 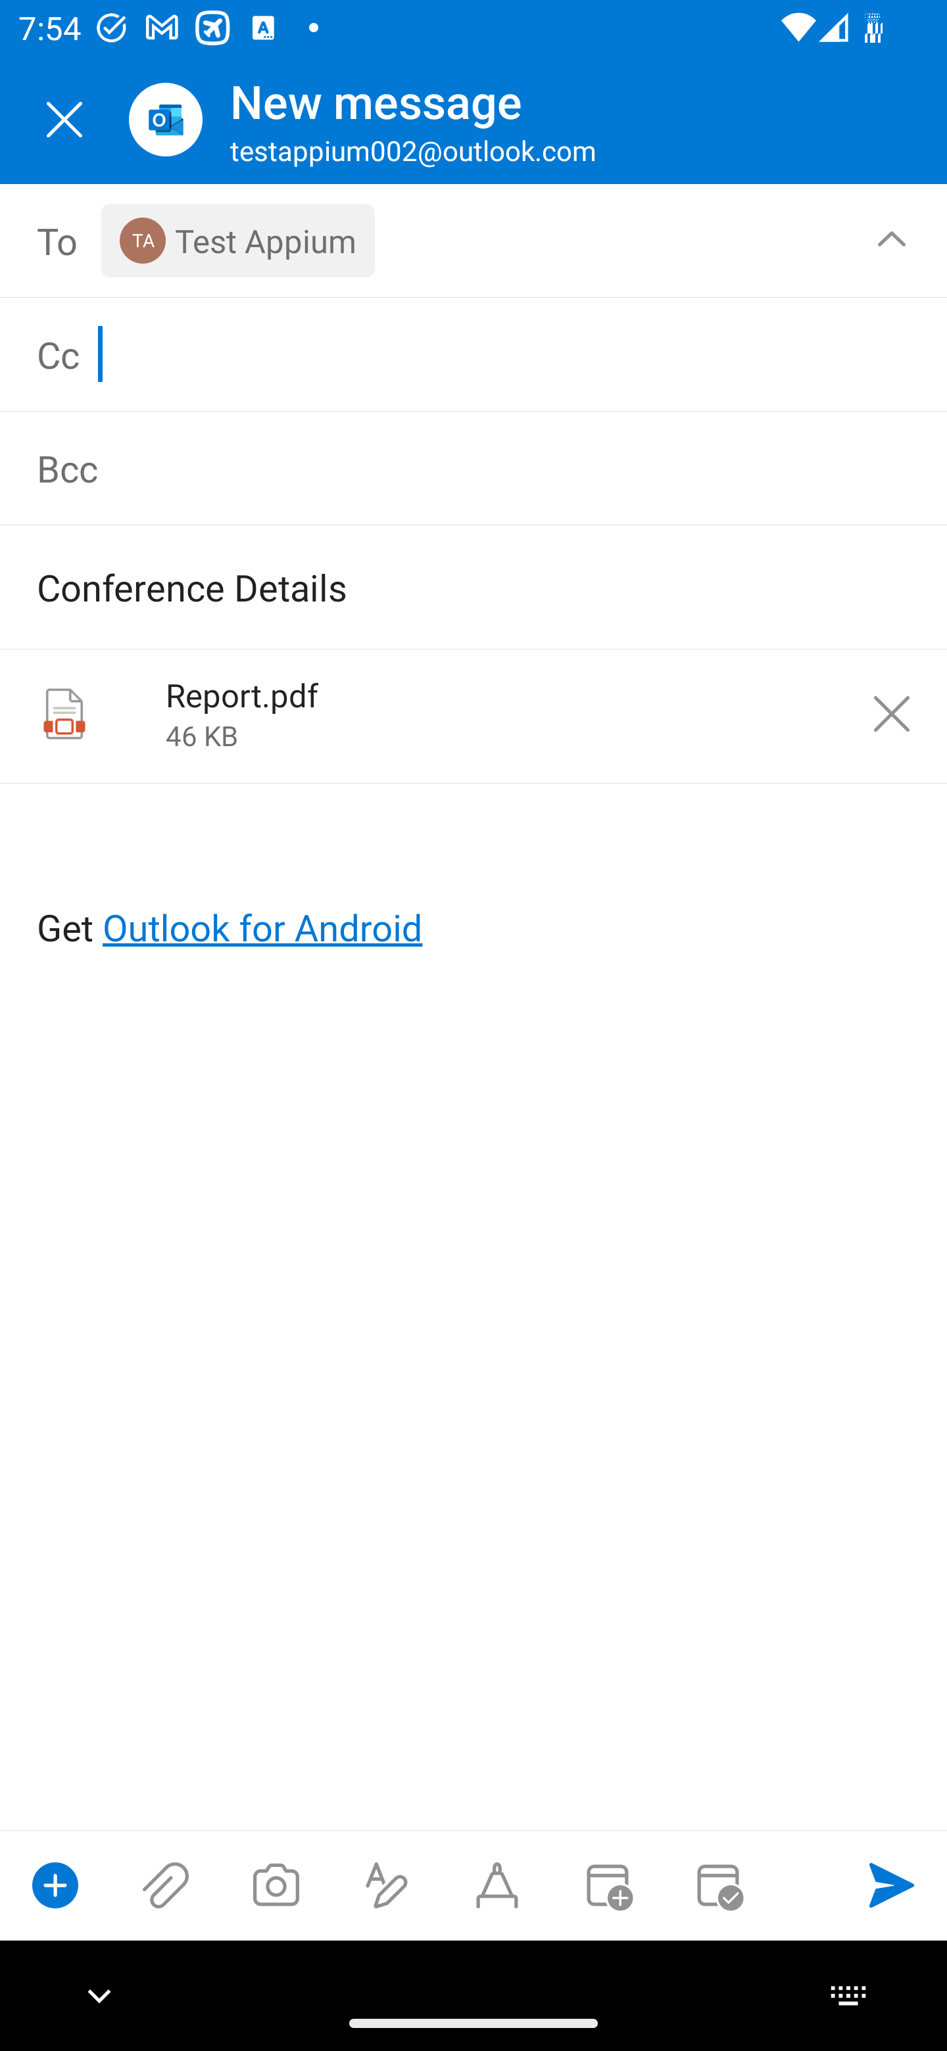 What do you see at coordinates (892, 714) in the screenshot?
I see `Remove attachment Report.pdf` at bounding box center [892, 714].